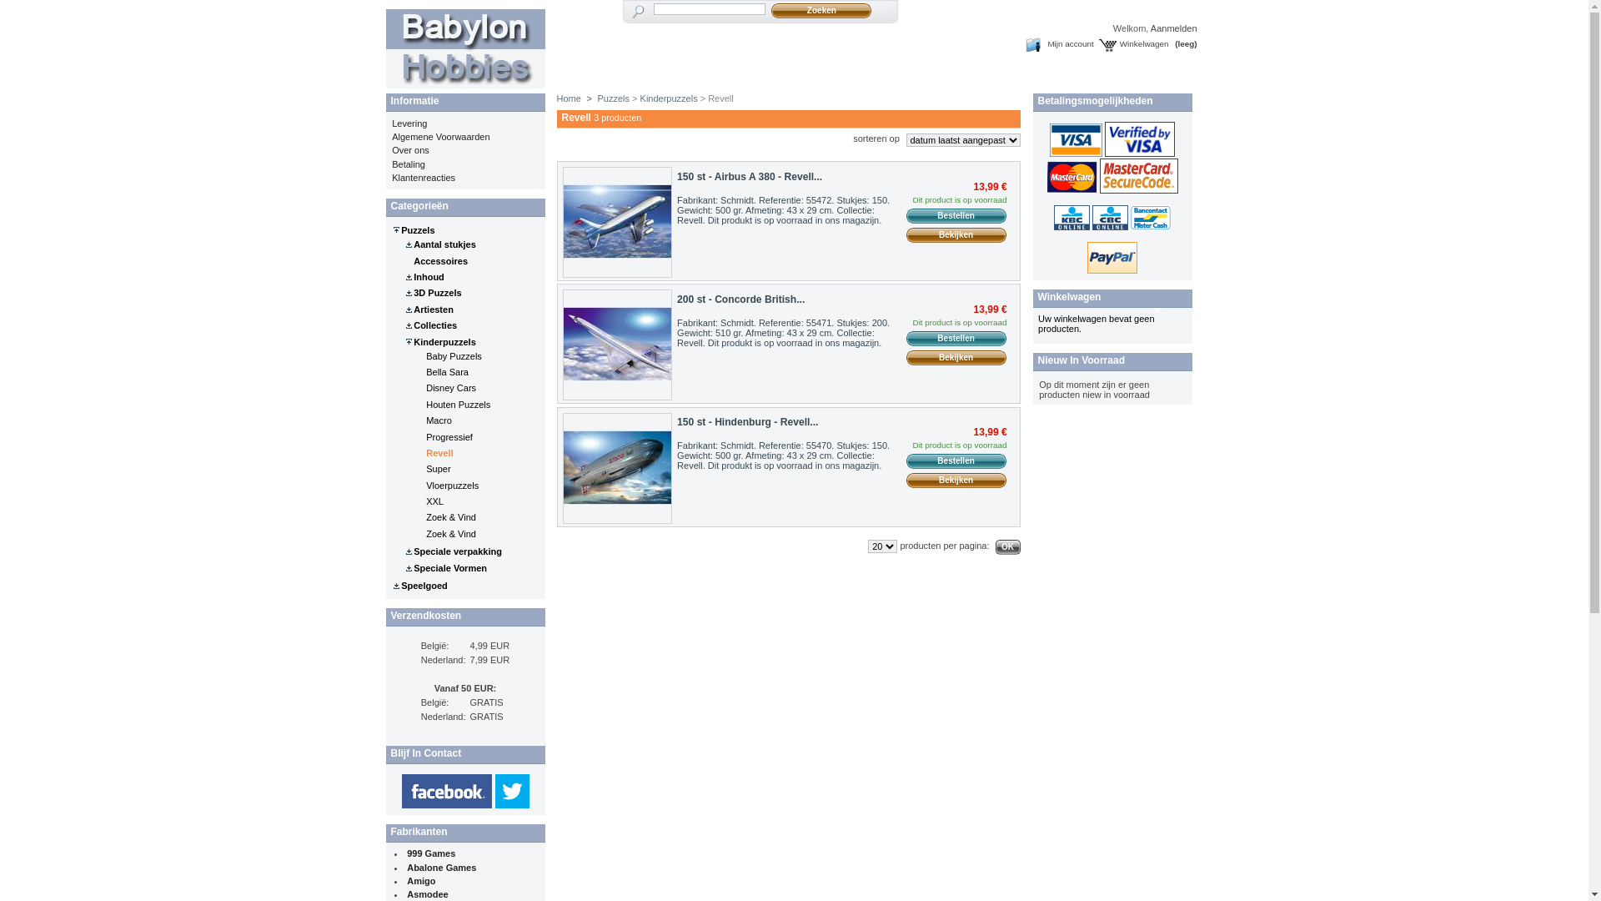  Describe the element at coordinates (421, 881) in the screenshot. I see `Amigo` at that location.